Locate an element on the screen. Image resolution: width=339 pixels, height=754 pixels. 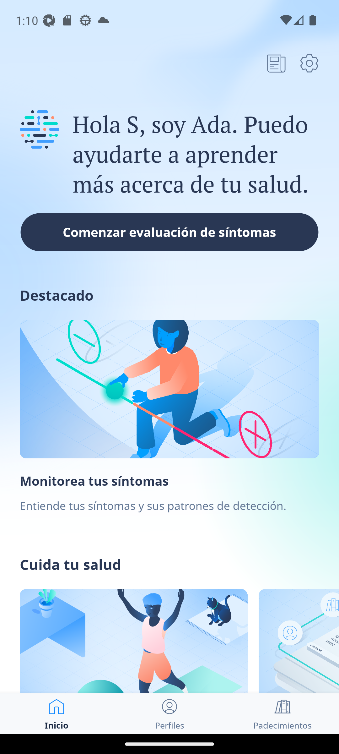
Perfiles is located at coordinates (169, 714).